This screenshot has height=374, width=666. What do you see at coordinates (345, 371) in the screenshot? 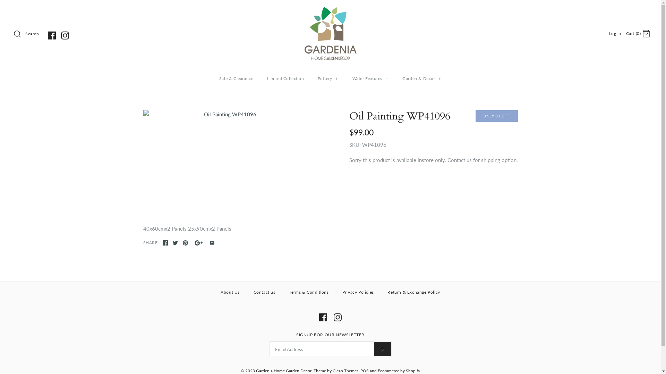
I see `Clean Themes` at bounding box center [345, 371].